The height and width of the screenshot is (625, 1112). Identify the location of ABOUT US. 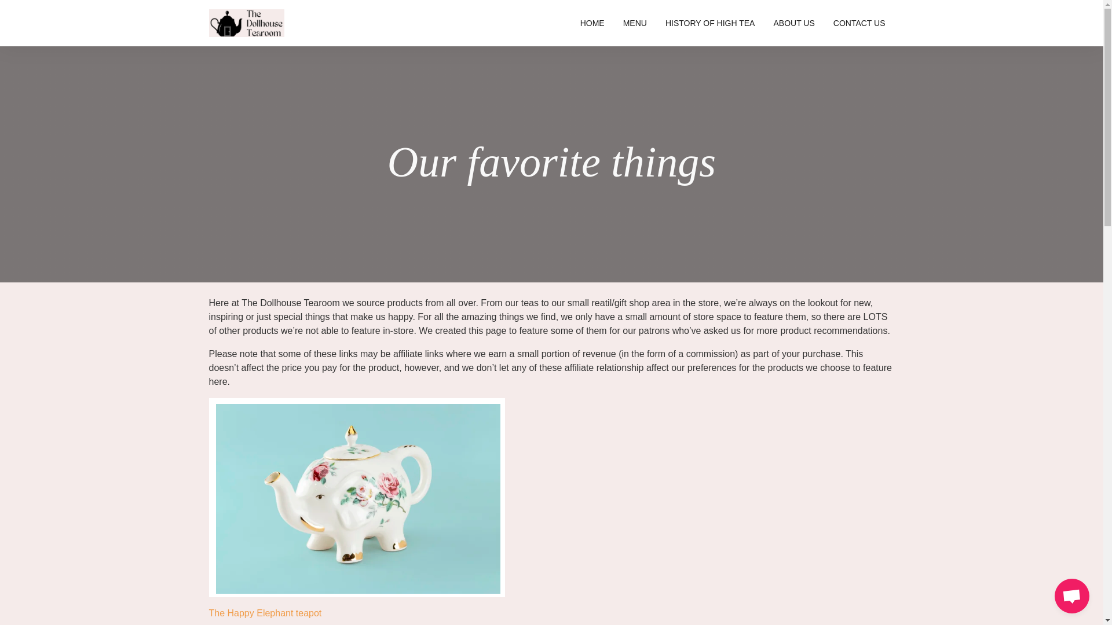
(793, 23).